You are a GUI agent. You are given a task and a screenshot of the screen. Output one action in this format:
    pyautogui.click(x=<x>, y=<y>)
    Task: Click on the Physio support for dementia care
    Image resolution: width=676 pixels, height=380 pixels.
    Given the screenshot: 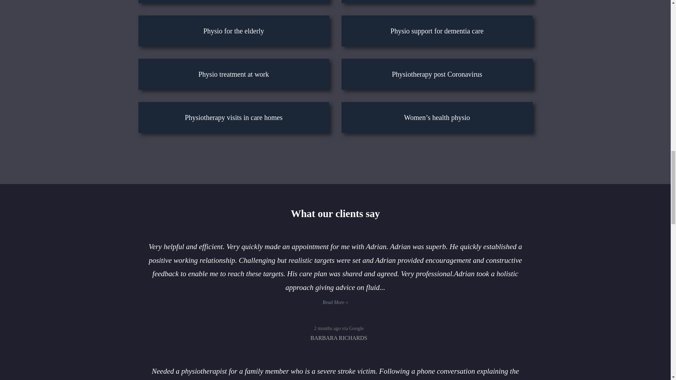 What is the action you would take?
    pyautogui.click(x=437, y=31)
    